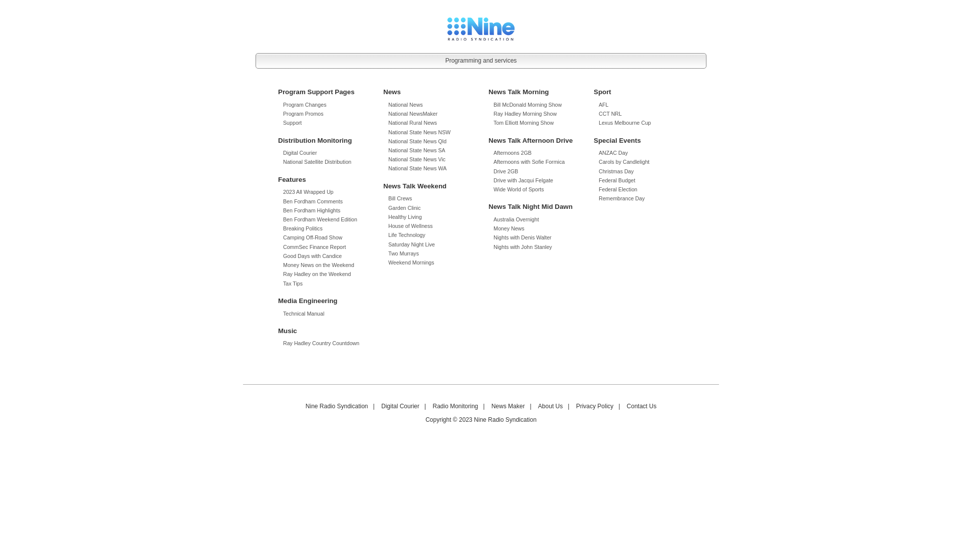 The height and width of the screenshot is (541, 962). What do you see at coordinates (337, 407) in the screenshot?
I see `Nine Radio Syndication` at bounding box center [337, 407].